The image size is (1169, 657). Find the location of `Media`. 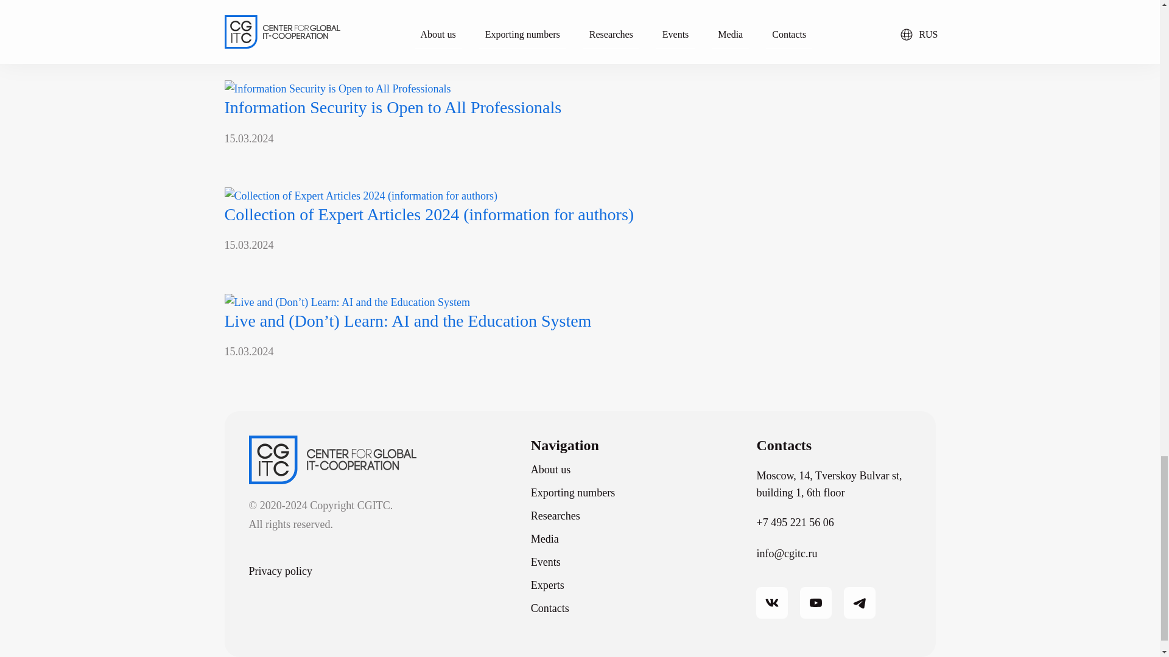

Media is located at coordinates (544, 539).